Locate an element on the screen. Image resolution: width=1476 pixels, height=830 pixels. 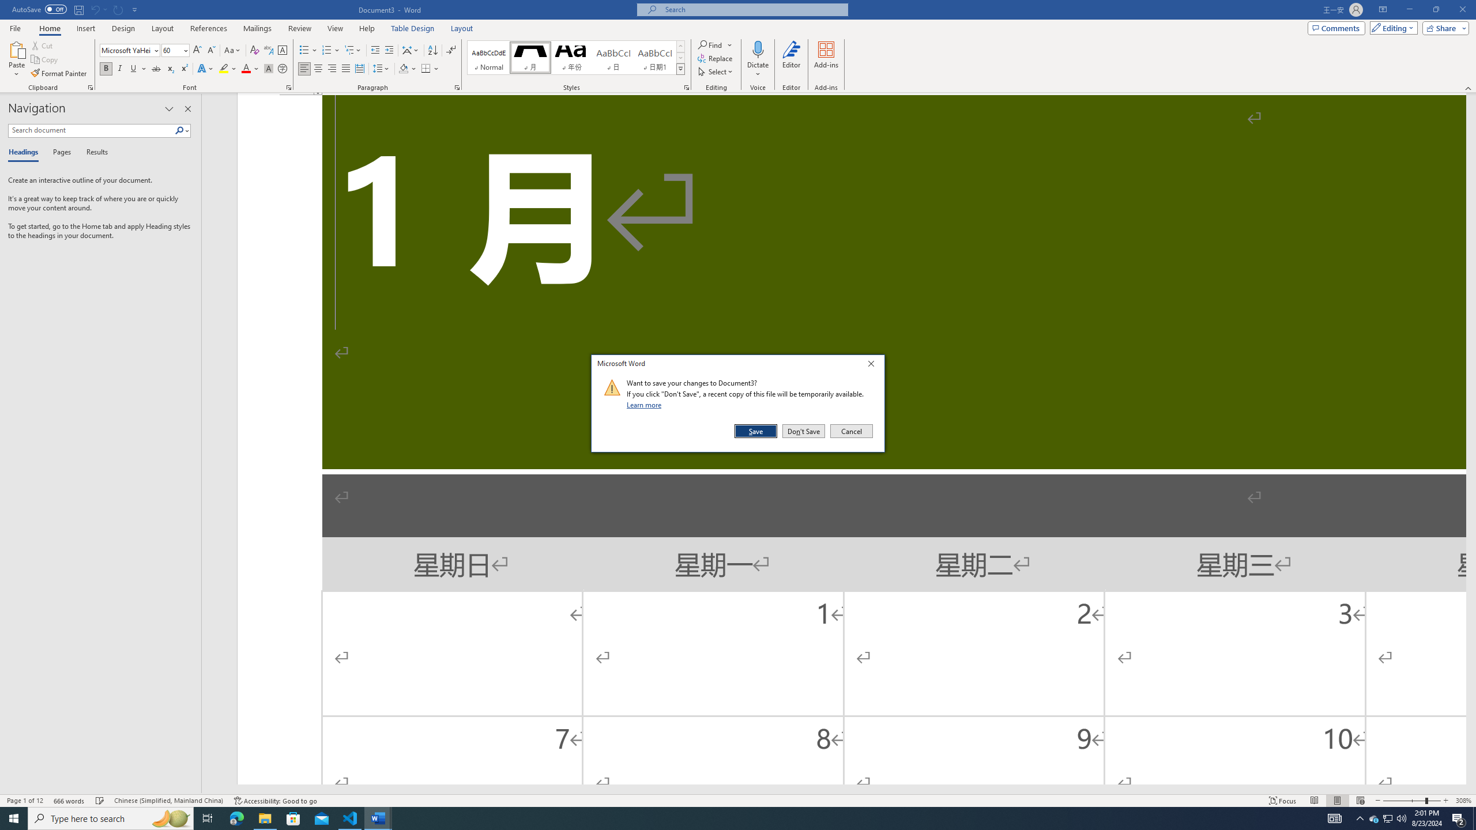
Review is located at coordinates (299, 28).